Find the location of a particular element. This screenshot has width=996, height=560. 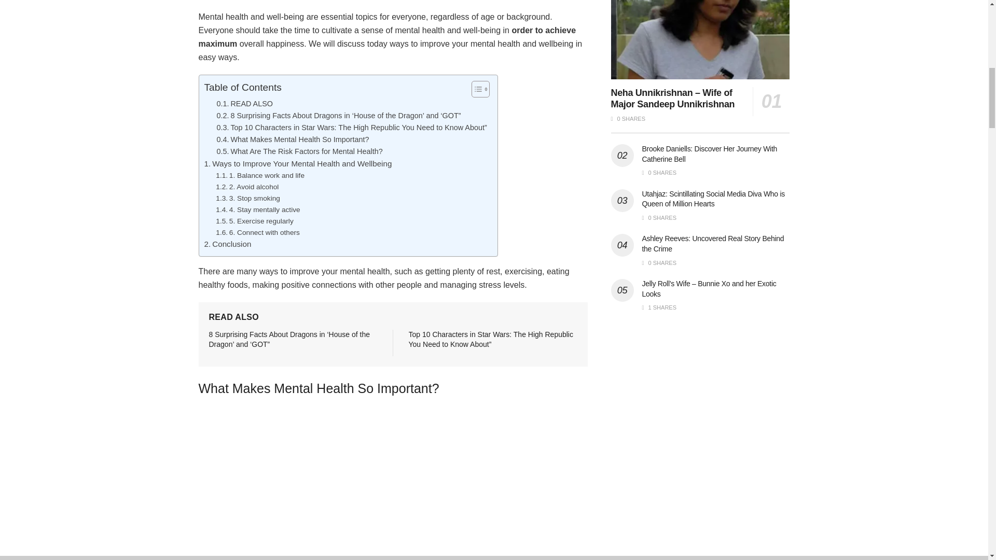

Ways to Improve Your Mental Health and Wellbeing is located at coordinates (298, 164).